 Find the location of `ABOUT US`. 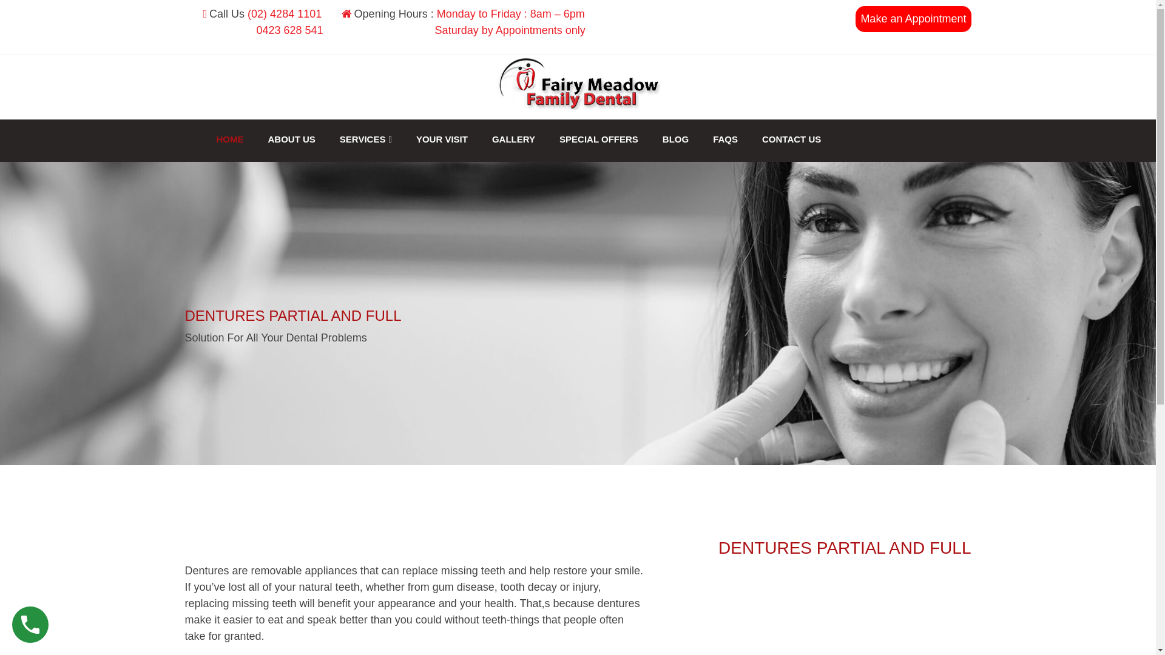

ABOUT US is located at coordinates (292, 139).